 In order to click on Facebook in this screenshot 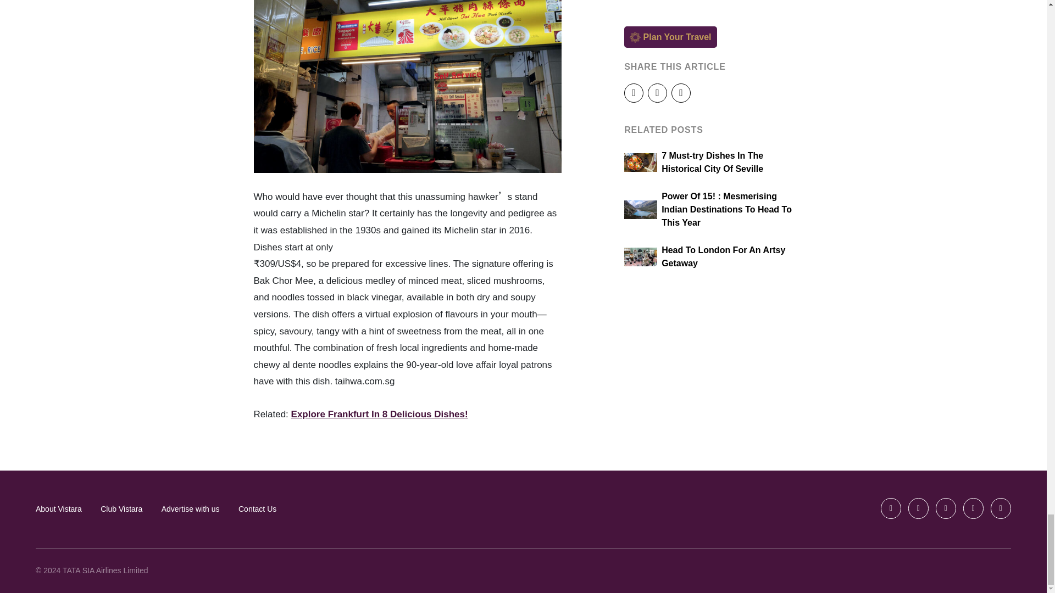, I will do `click(891, 508)`.